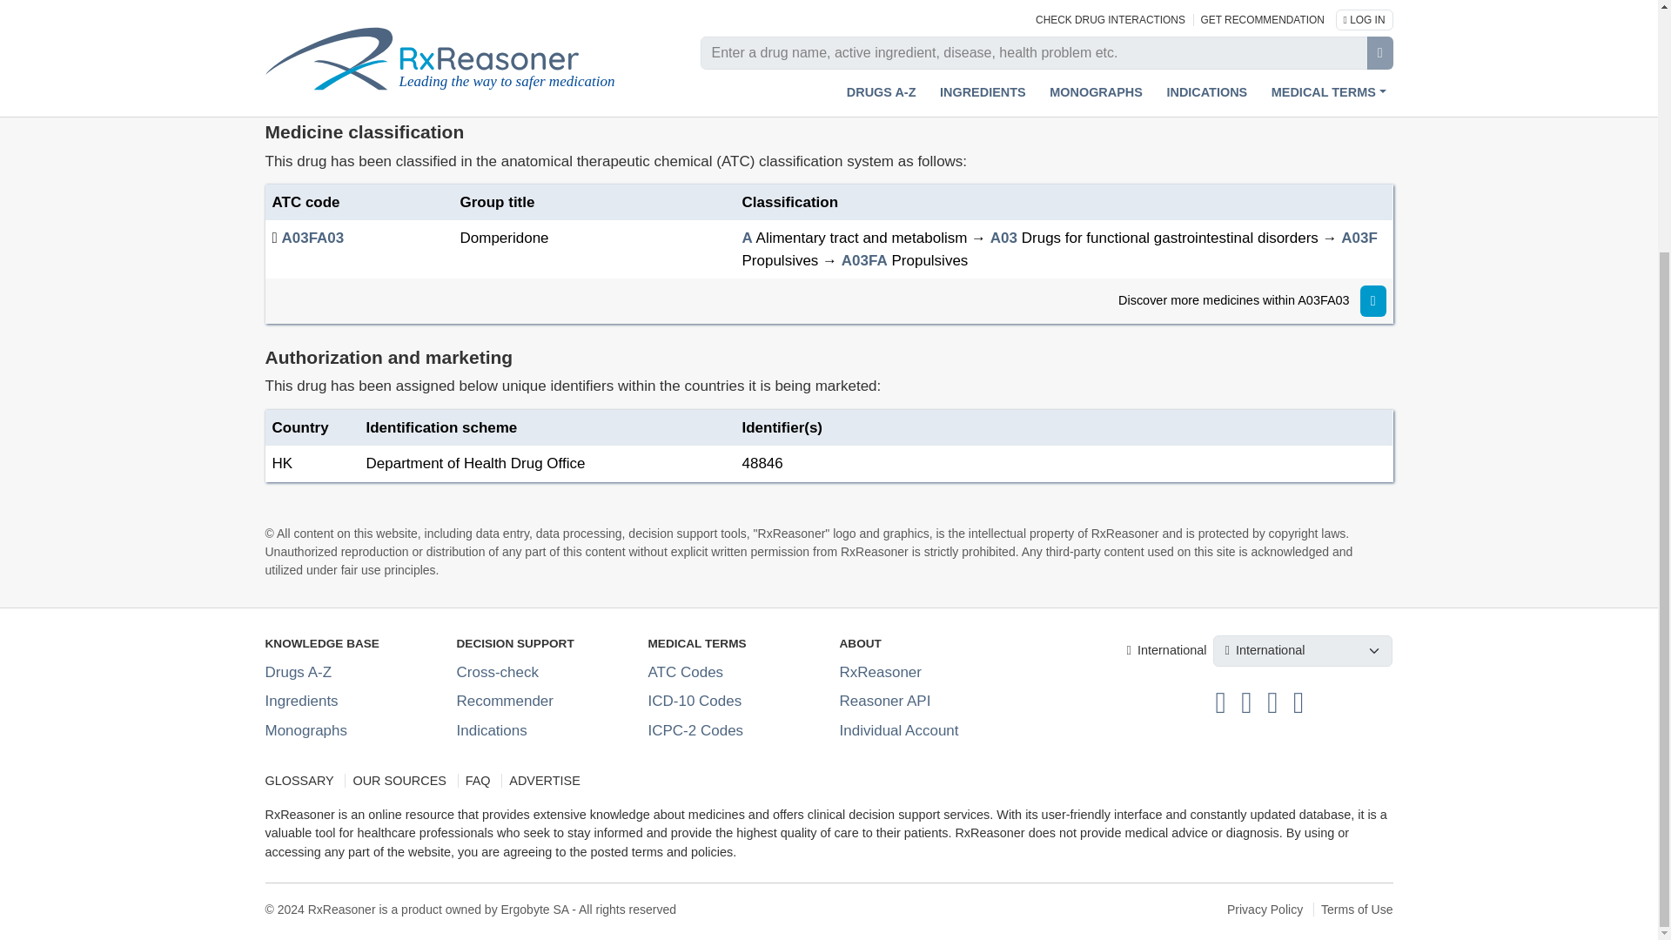 The height and width of the screenshot is (940, 1671). I want to click on ICD-10 Codes, so click(695, 701).